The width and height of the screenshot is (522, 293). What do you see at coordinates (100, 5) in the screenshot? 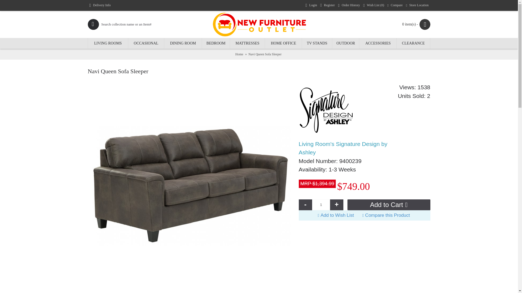
I see `Delivery Info` at bounding box center [100, 5].